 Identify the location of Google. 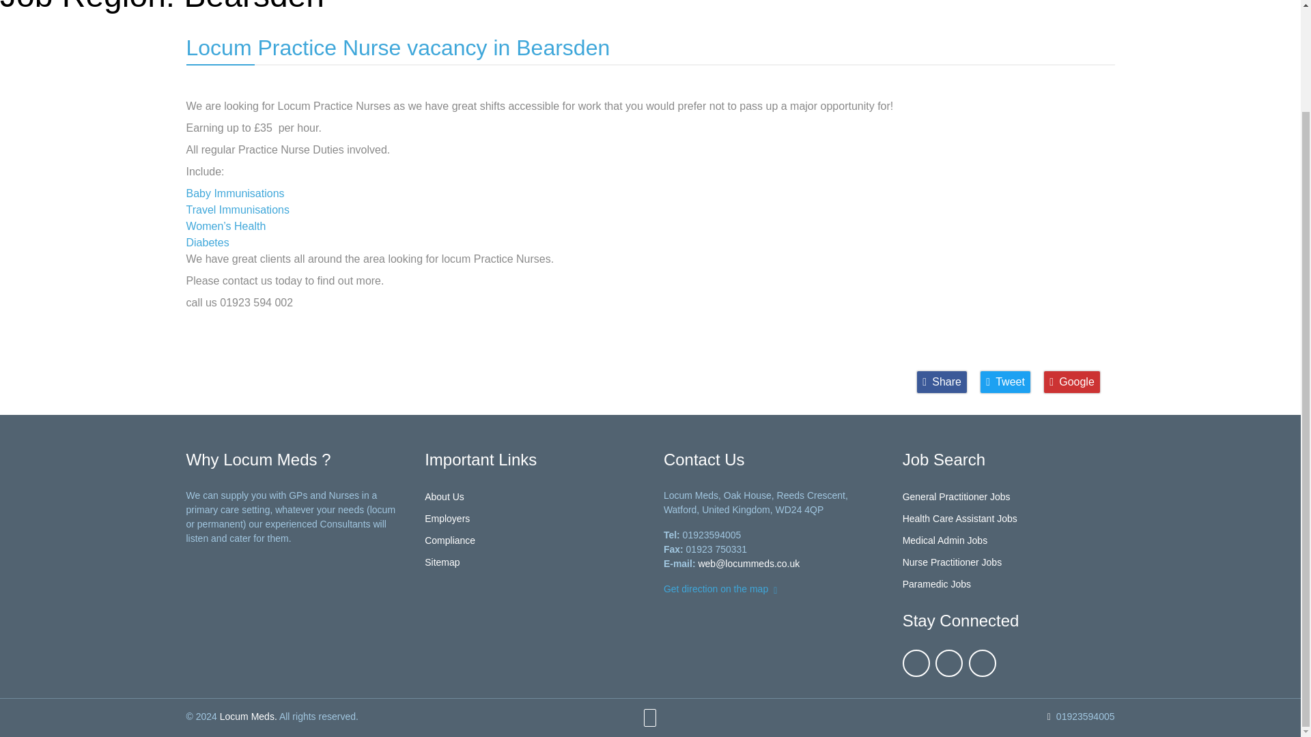
(1071, 382).